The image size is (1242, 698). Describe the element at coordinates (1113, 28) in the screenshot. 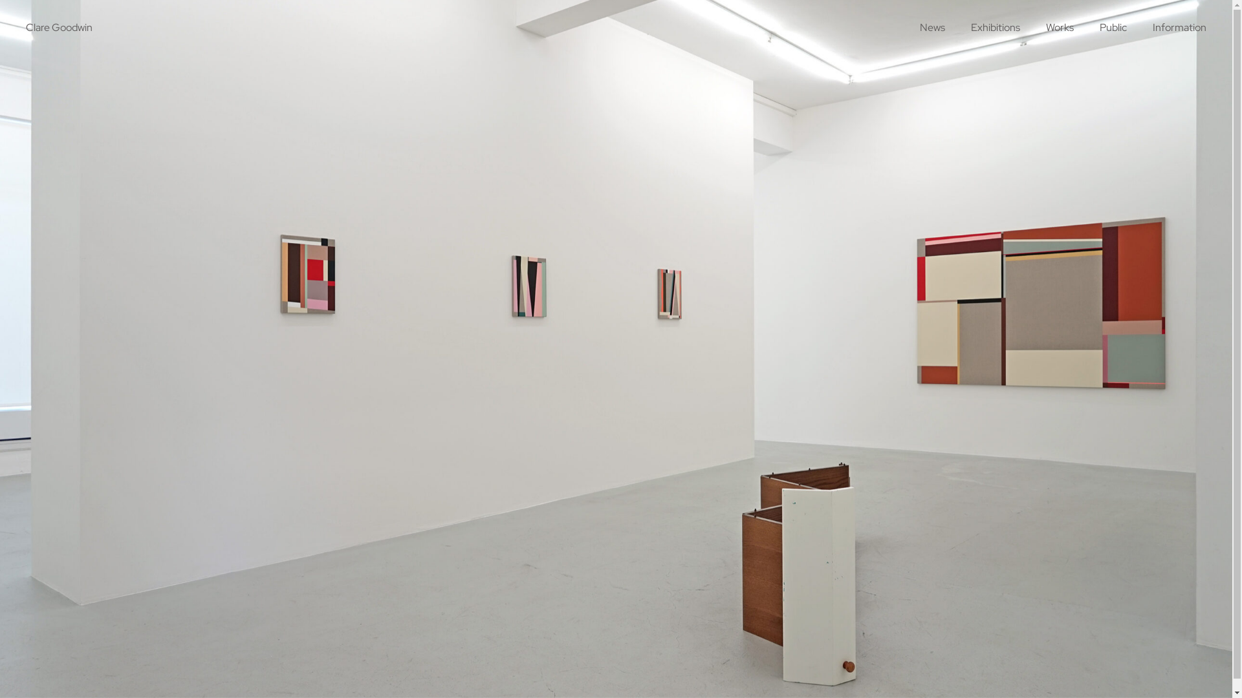

I see `Public` at that location.